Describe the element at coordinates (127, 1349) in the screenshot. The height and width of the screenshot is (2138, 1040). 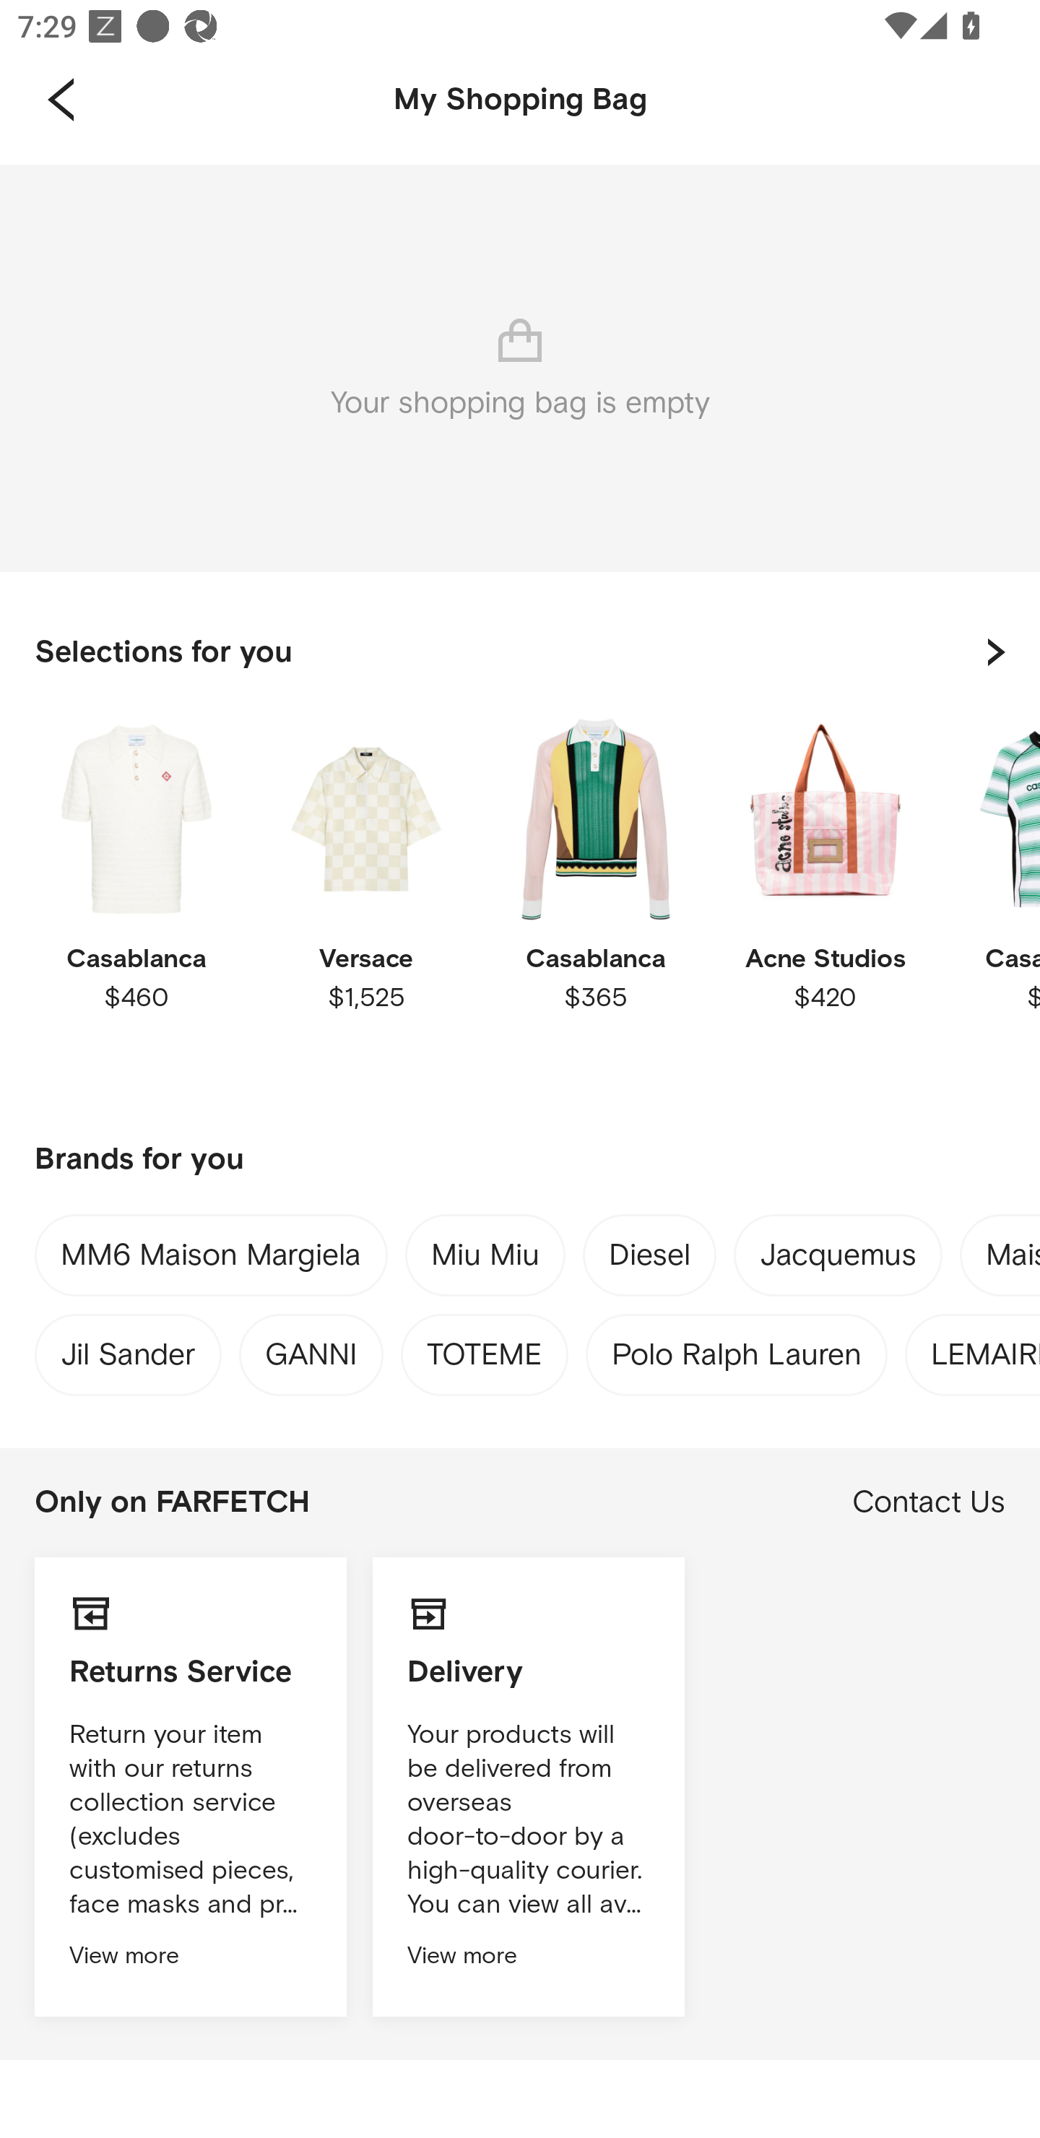
I see `Jil Sander` at that location.